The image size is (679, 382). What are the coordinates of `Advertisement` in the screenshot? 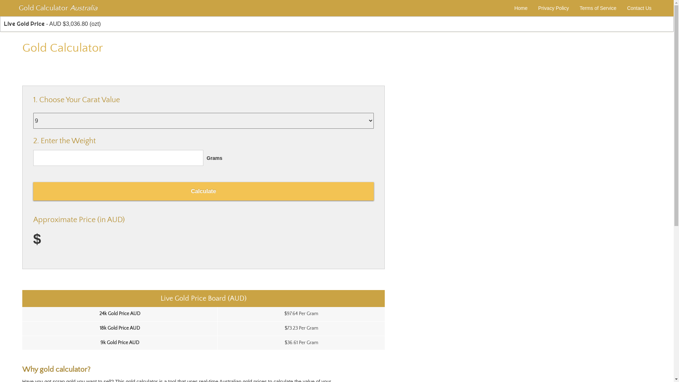 It's located at (550, 135).